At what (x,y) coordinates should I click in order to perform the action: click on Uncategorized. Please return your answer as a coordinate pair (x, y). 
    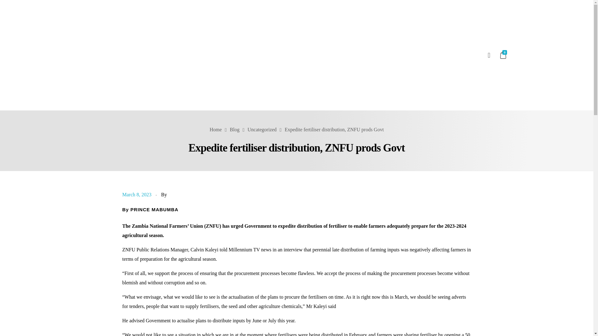
    Looking at the image, I should click on (262, 129).